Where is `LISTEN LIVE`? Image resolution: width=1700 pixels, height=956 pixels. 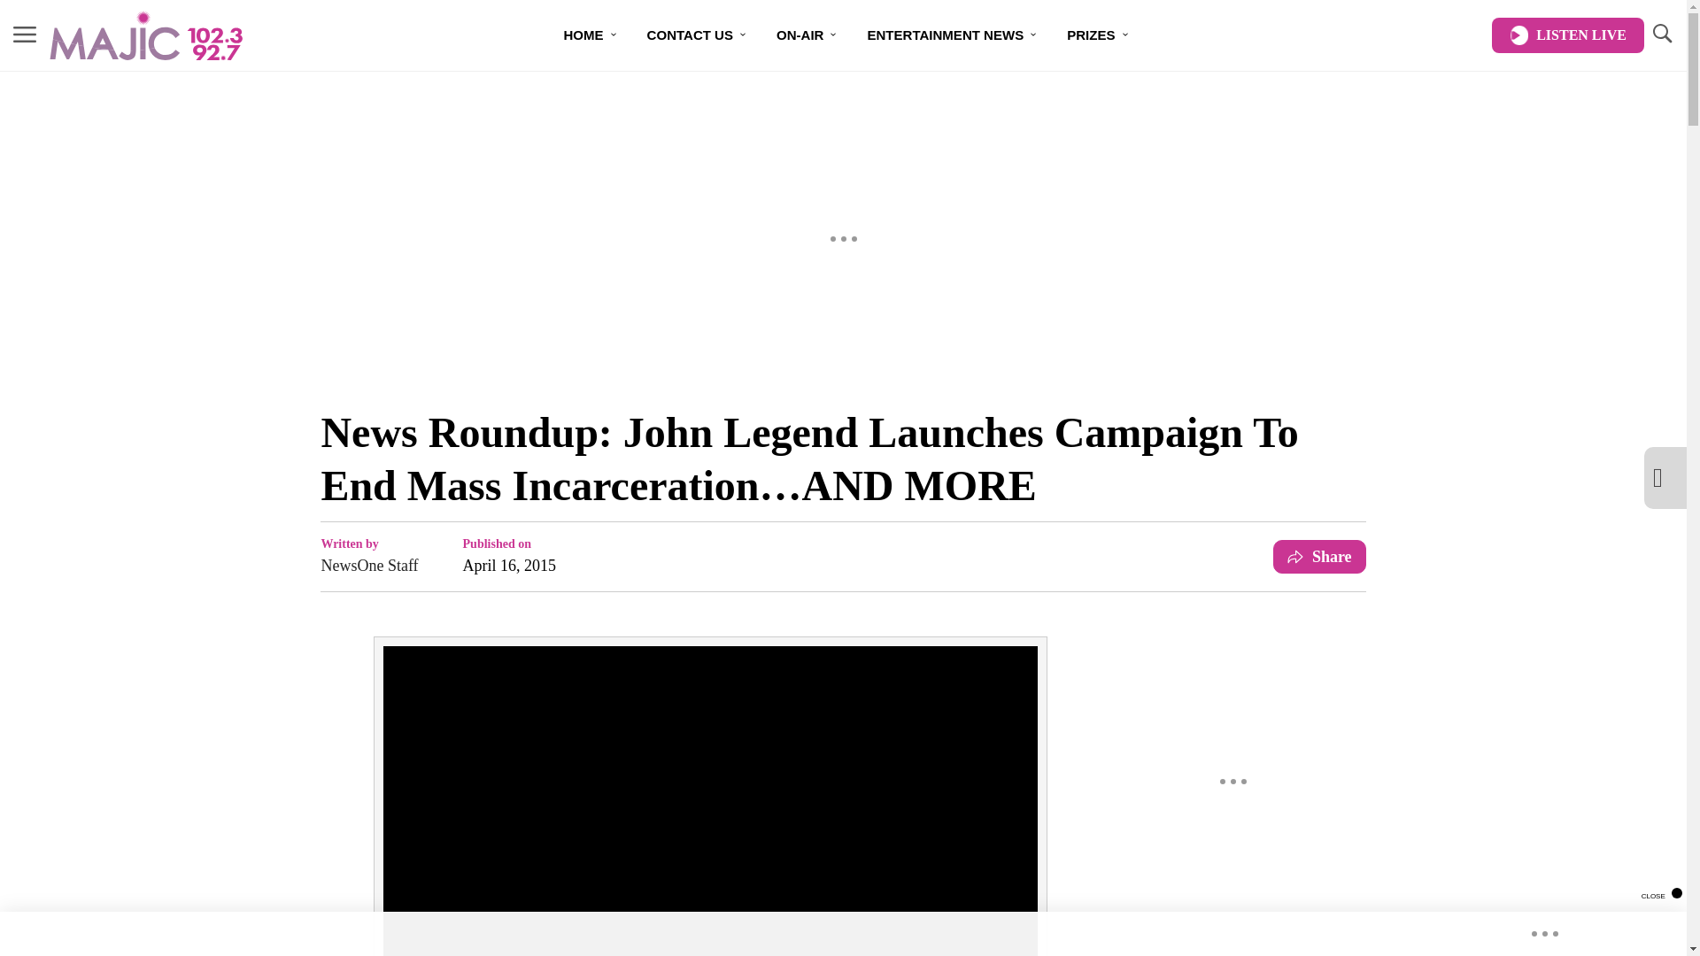
LISTEN LIVE is located at coordinates (1567, 35).